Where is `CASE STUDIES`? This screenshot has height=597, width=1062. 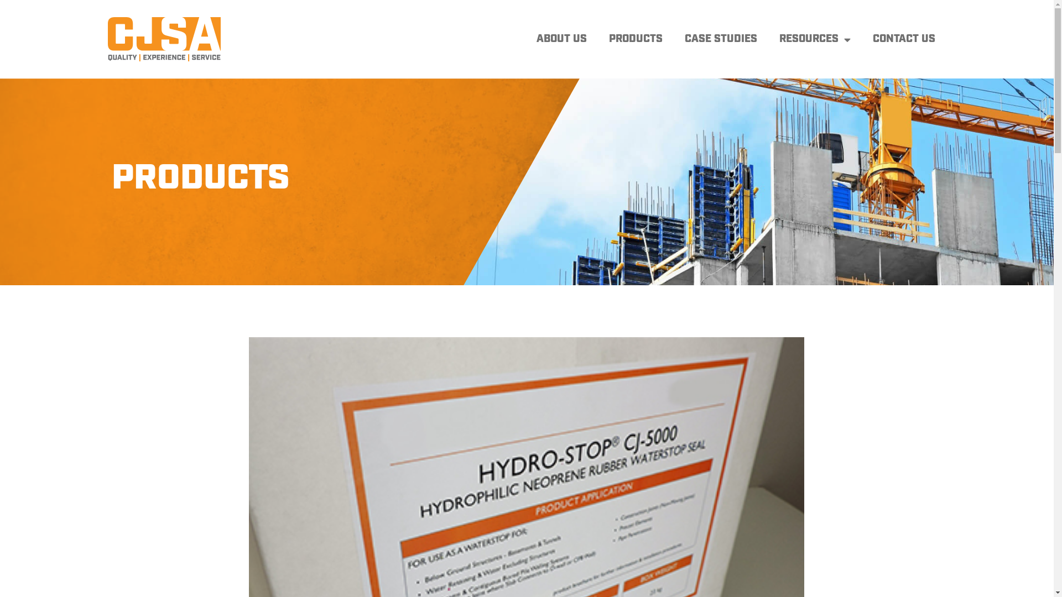 CASE STUDIES is located at coordinates (721, 39).